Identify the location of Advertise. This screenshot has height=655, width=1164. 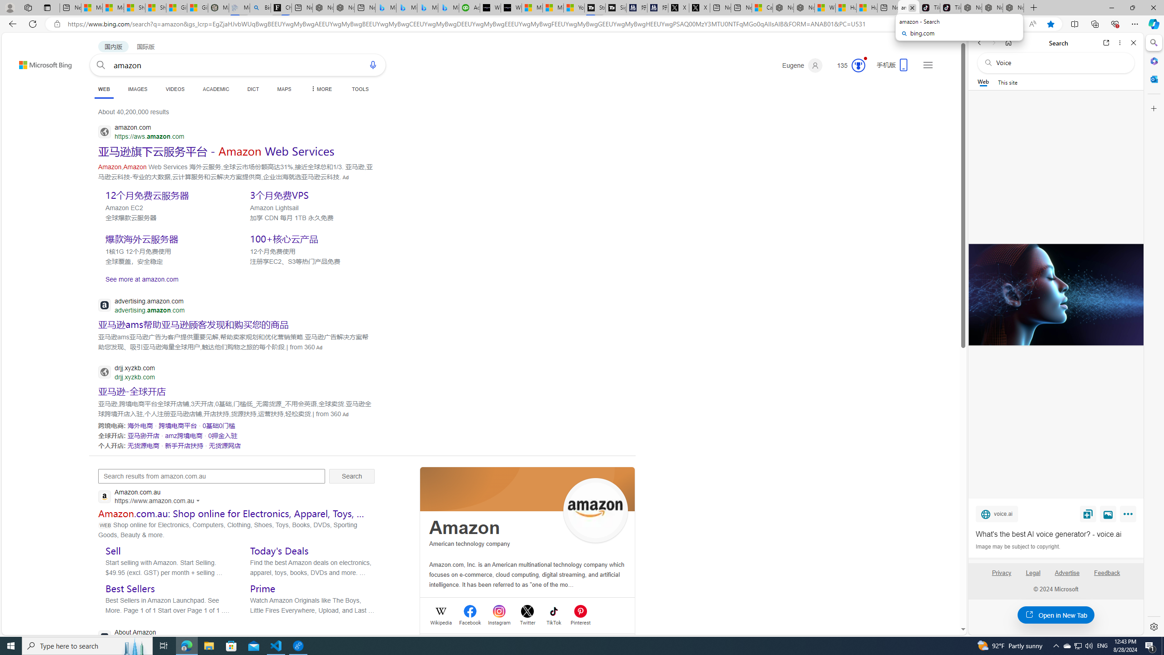
(1067, 573).